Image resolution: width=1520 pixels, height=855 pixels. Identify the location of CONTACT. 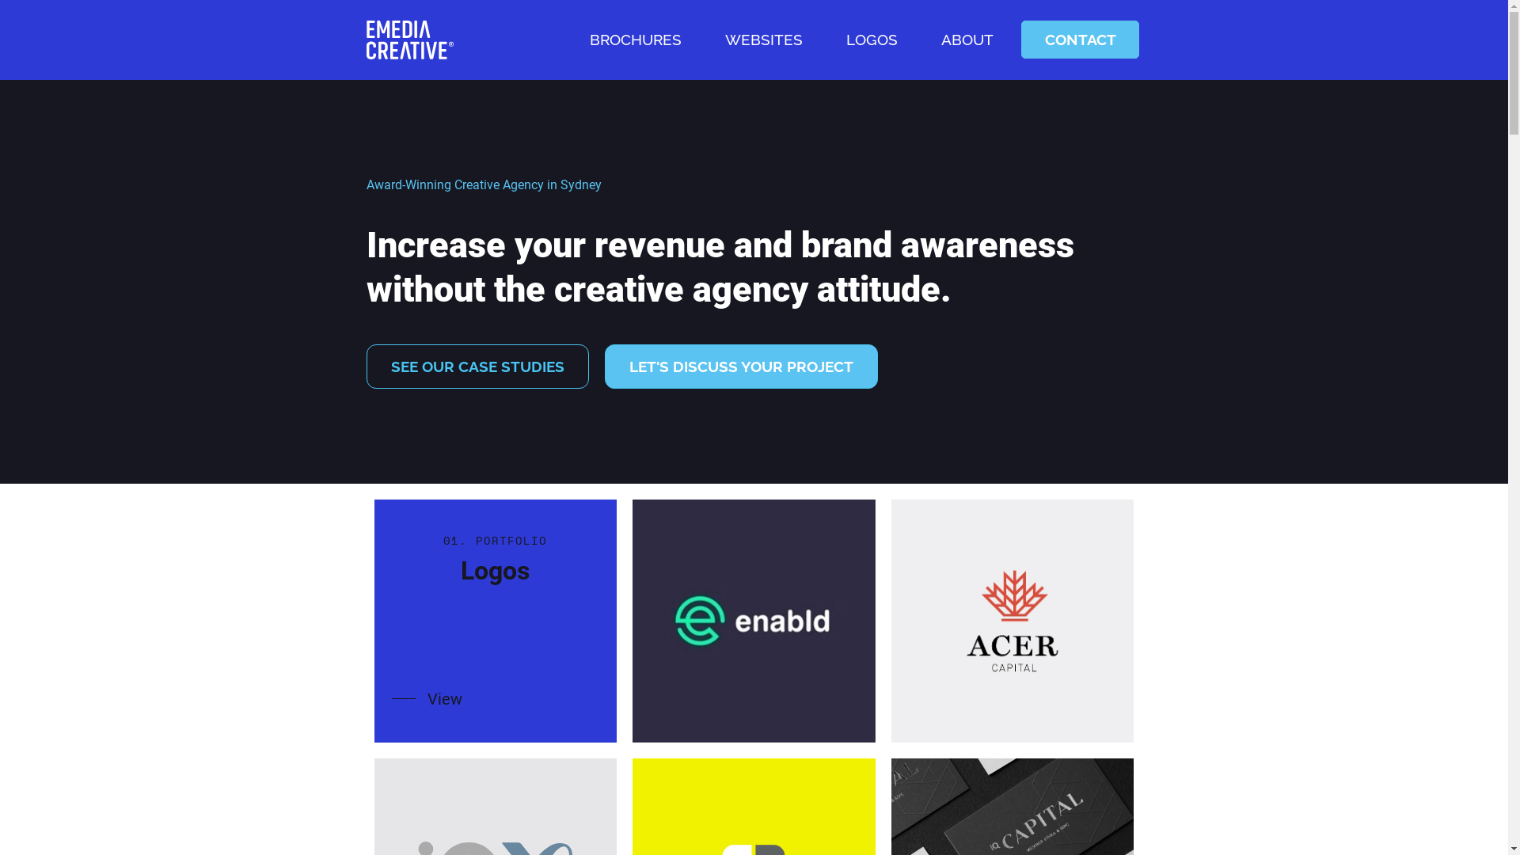
(1080, 40).